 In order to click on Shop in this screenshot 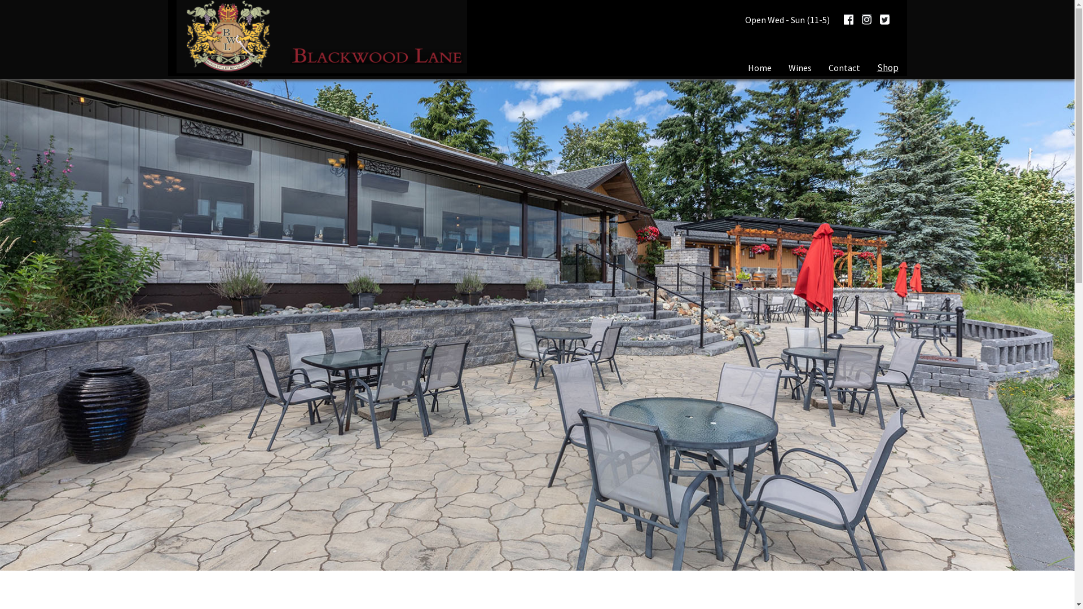, I will do `click(887, 68)`.